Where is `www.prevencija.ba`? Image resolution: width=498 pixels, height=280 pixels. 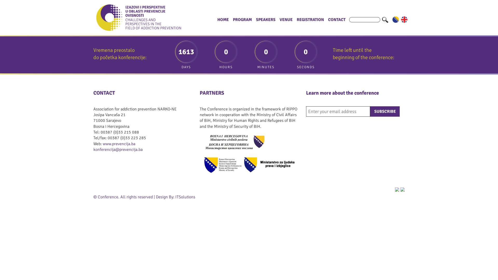
www.prevencija.ba is located at coordinates (119, 144).